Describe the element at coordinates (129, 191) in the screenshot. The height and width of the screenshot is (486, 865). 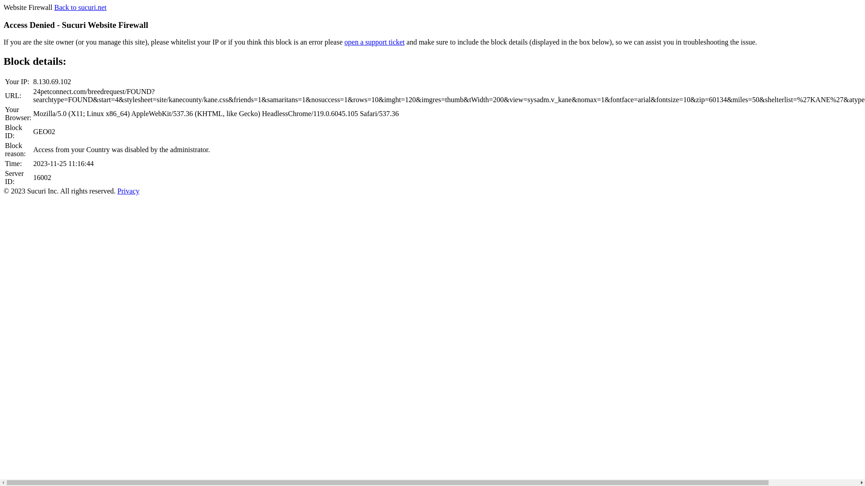
I see `Privacy` at that location.